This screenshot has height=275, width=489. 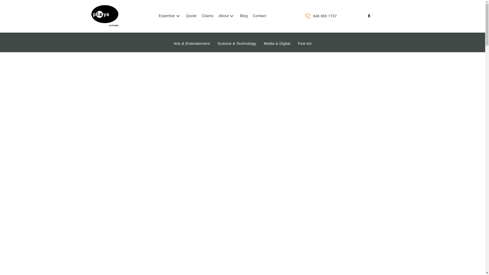 I want to click on Quote, so click(x=191, y=16).